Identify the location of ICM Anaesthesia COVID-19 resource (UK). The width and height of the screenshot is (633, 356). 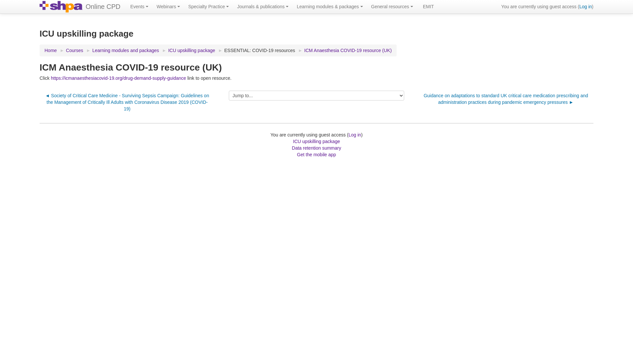
(348, 50).